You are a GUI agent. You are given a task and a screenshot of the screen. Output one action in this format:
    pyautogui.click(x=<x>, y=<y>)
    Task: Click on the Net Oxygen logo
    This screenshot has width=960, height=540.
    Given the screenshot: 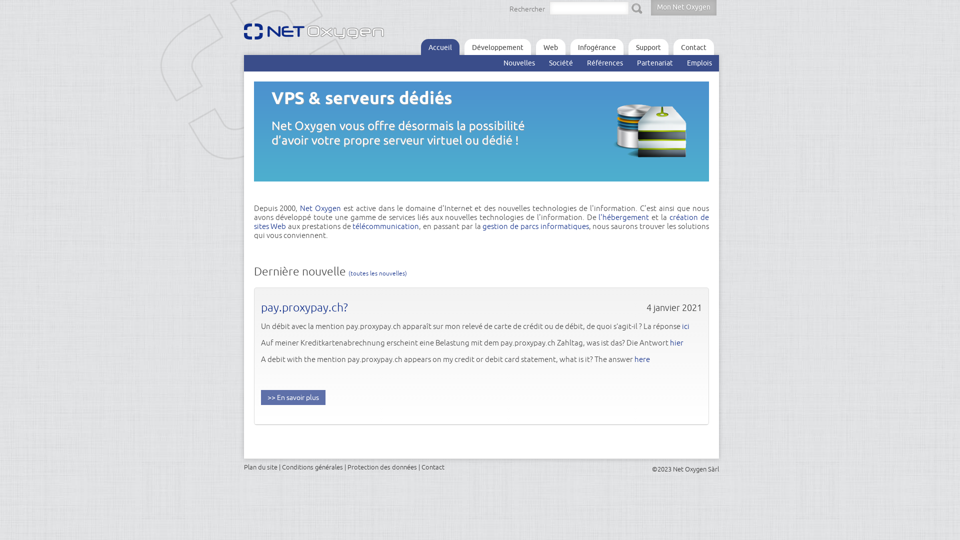 What is the action you would take?
    pyautogui.click(x=321, y=34)
    